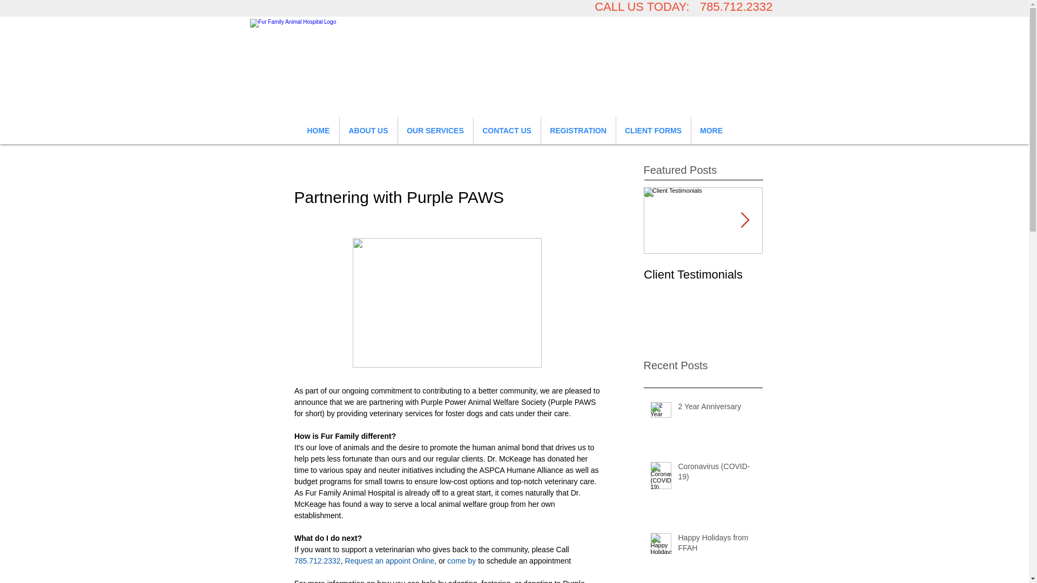  I want to click on Request an appoint Online, so click(389, 560).